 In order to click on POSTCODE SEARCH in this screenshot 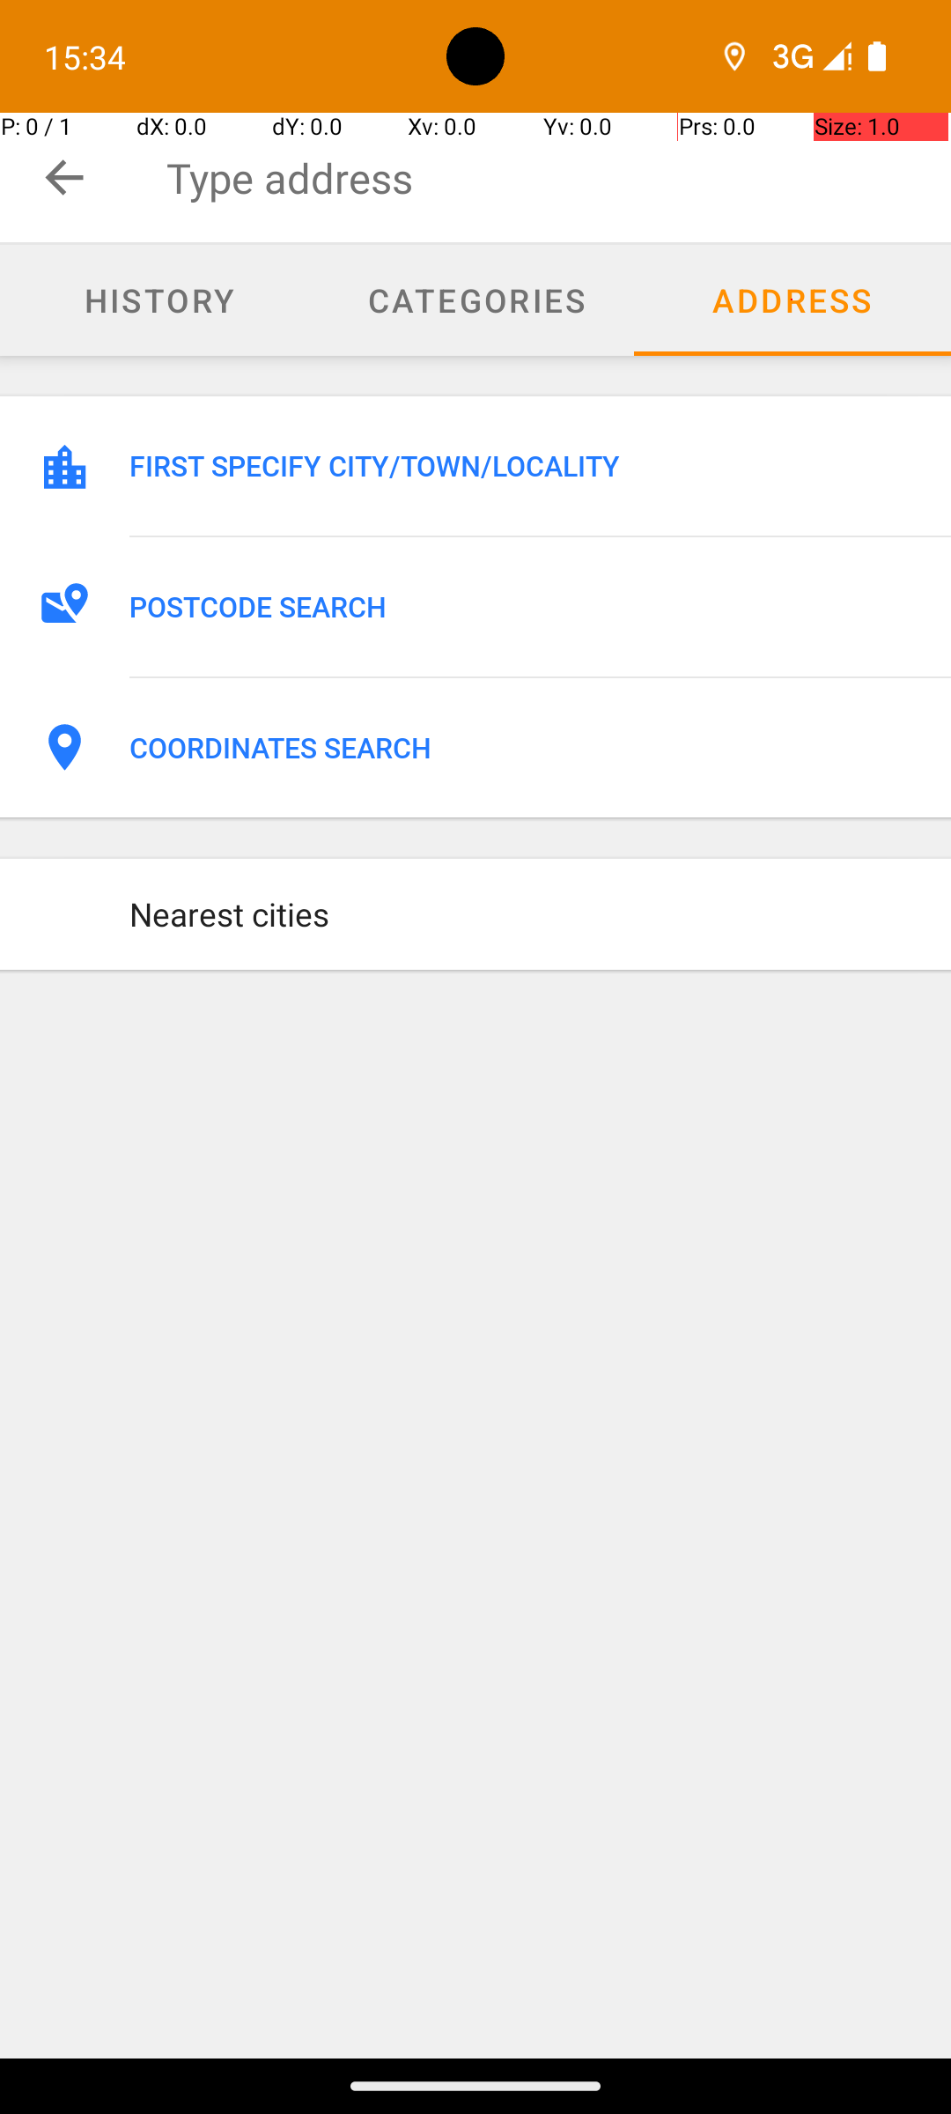, I will do `click(521, 607)`.